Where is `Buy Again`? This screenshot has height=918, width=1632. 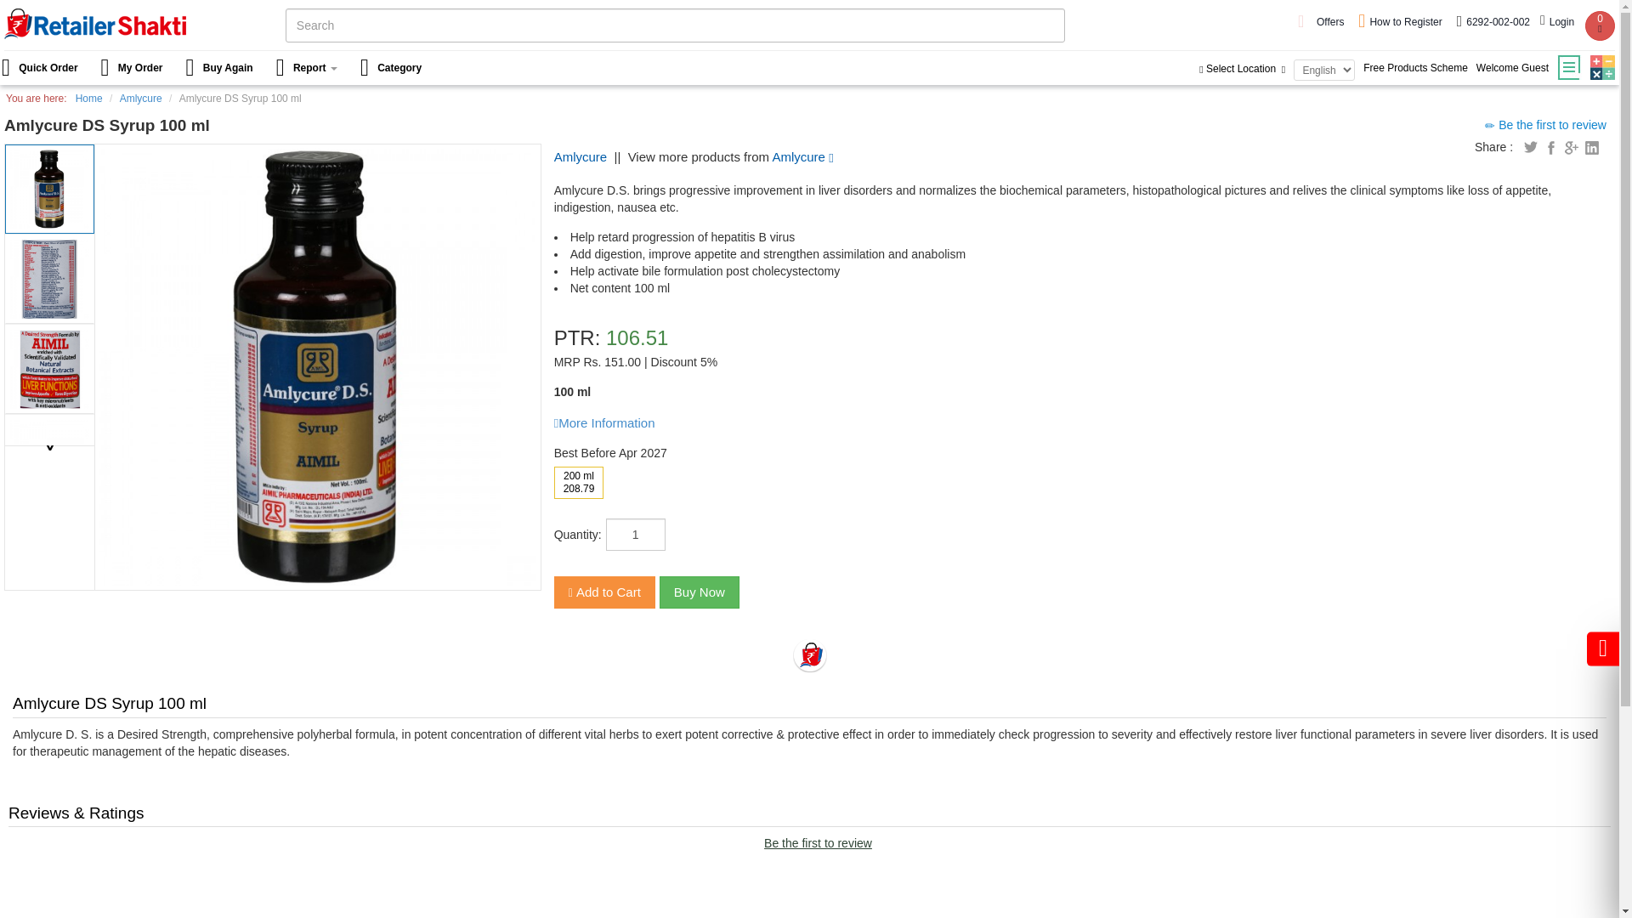 Buy Again is located at coordinates (221, 68).